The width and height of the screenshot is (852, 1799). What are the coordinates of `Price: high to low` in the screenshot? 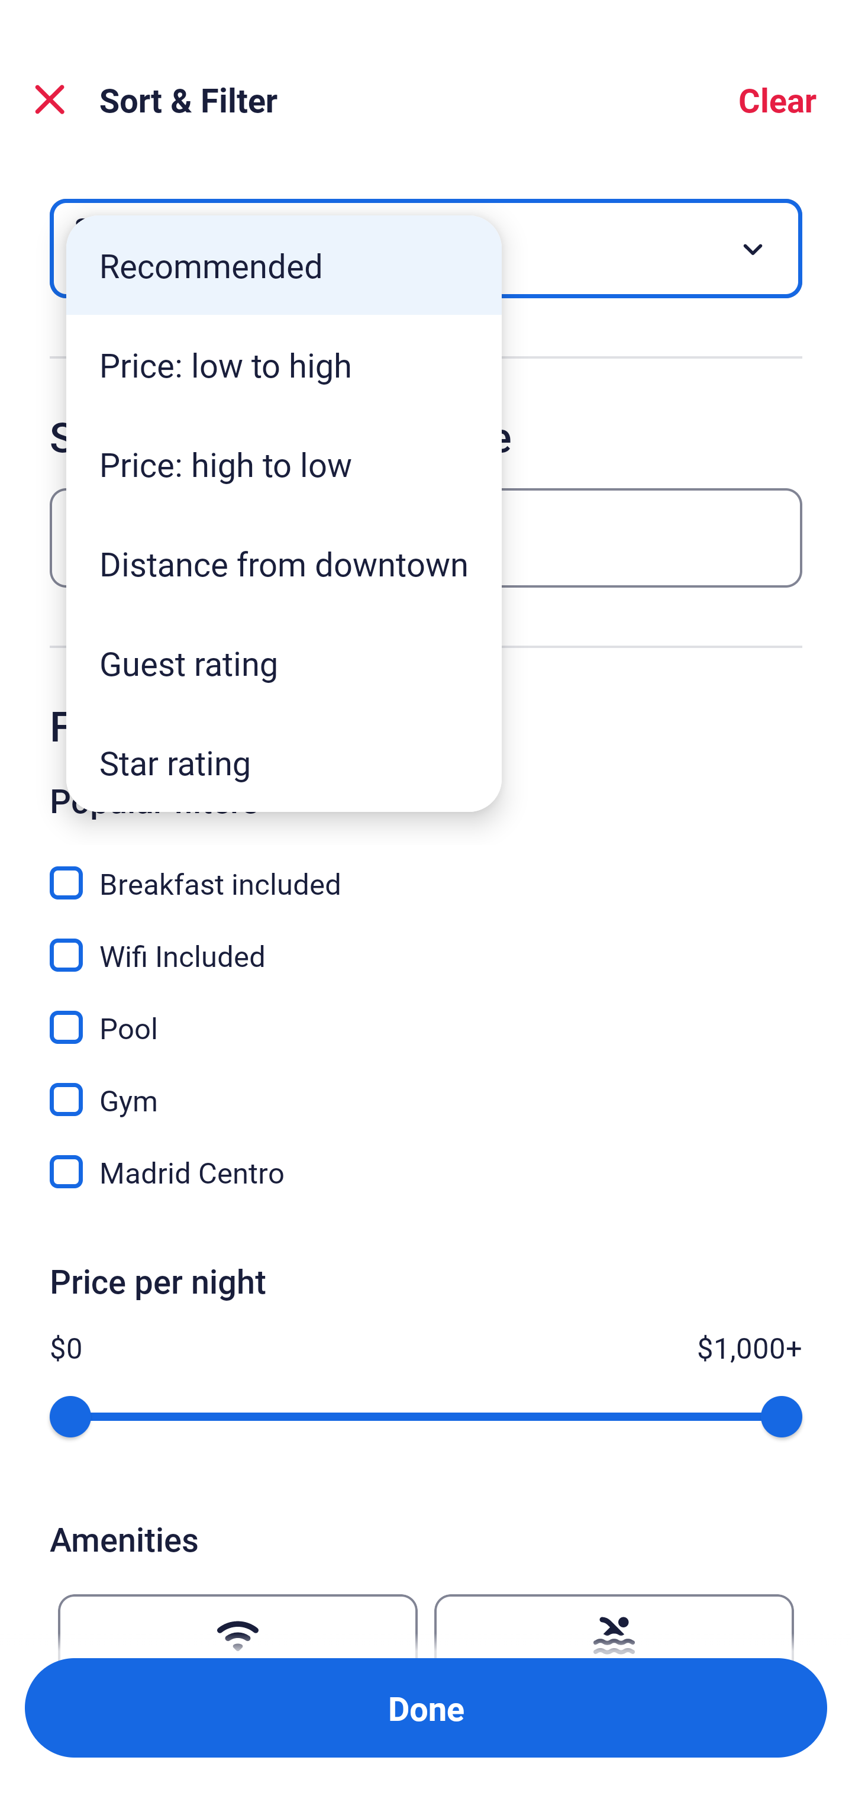 It's located at (284, 464).